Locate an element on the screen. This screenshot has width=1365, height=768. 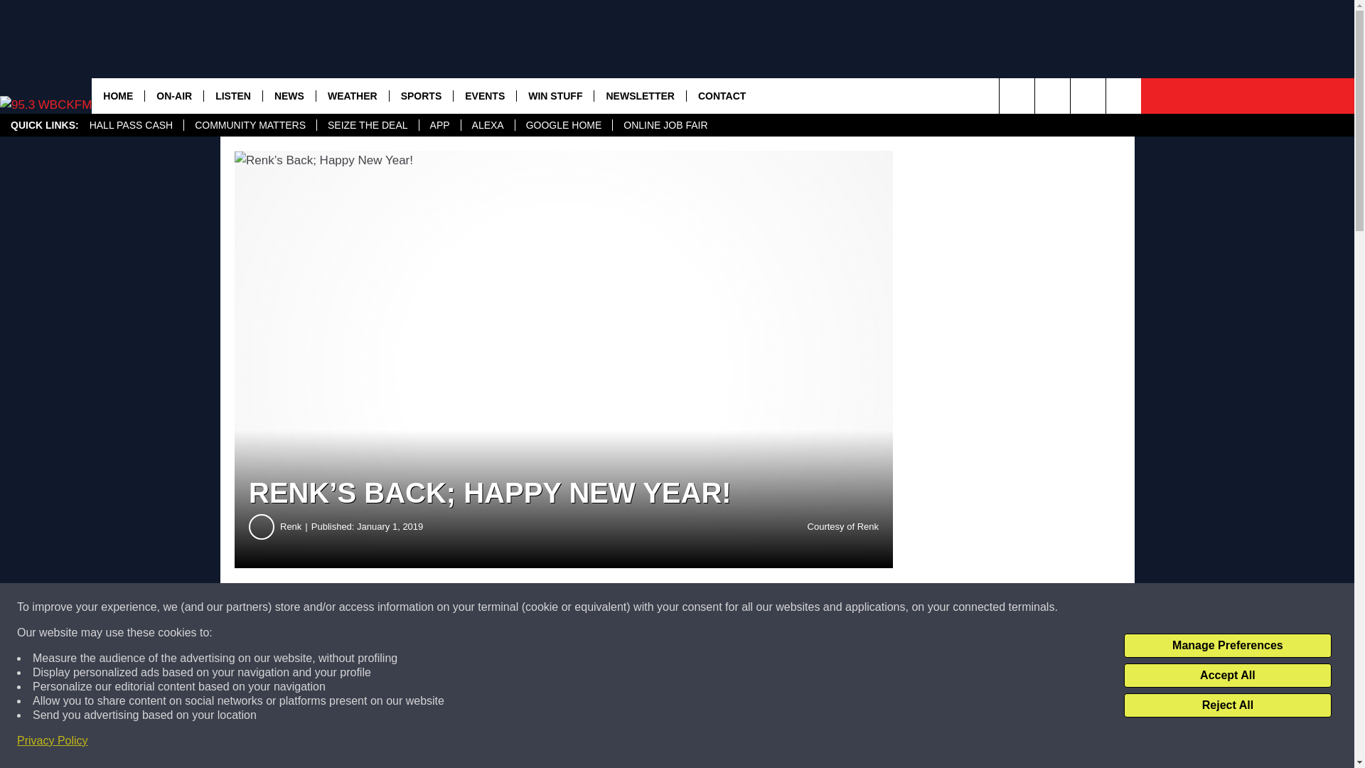
HALL PASS CASH is located at coordinates (132, 125).